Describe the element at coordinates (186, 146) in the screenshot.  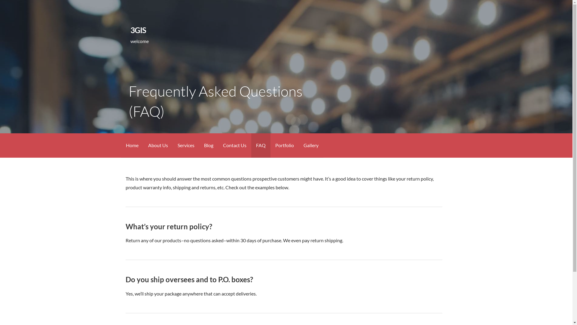
I see `Services` at that location.